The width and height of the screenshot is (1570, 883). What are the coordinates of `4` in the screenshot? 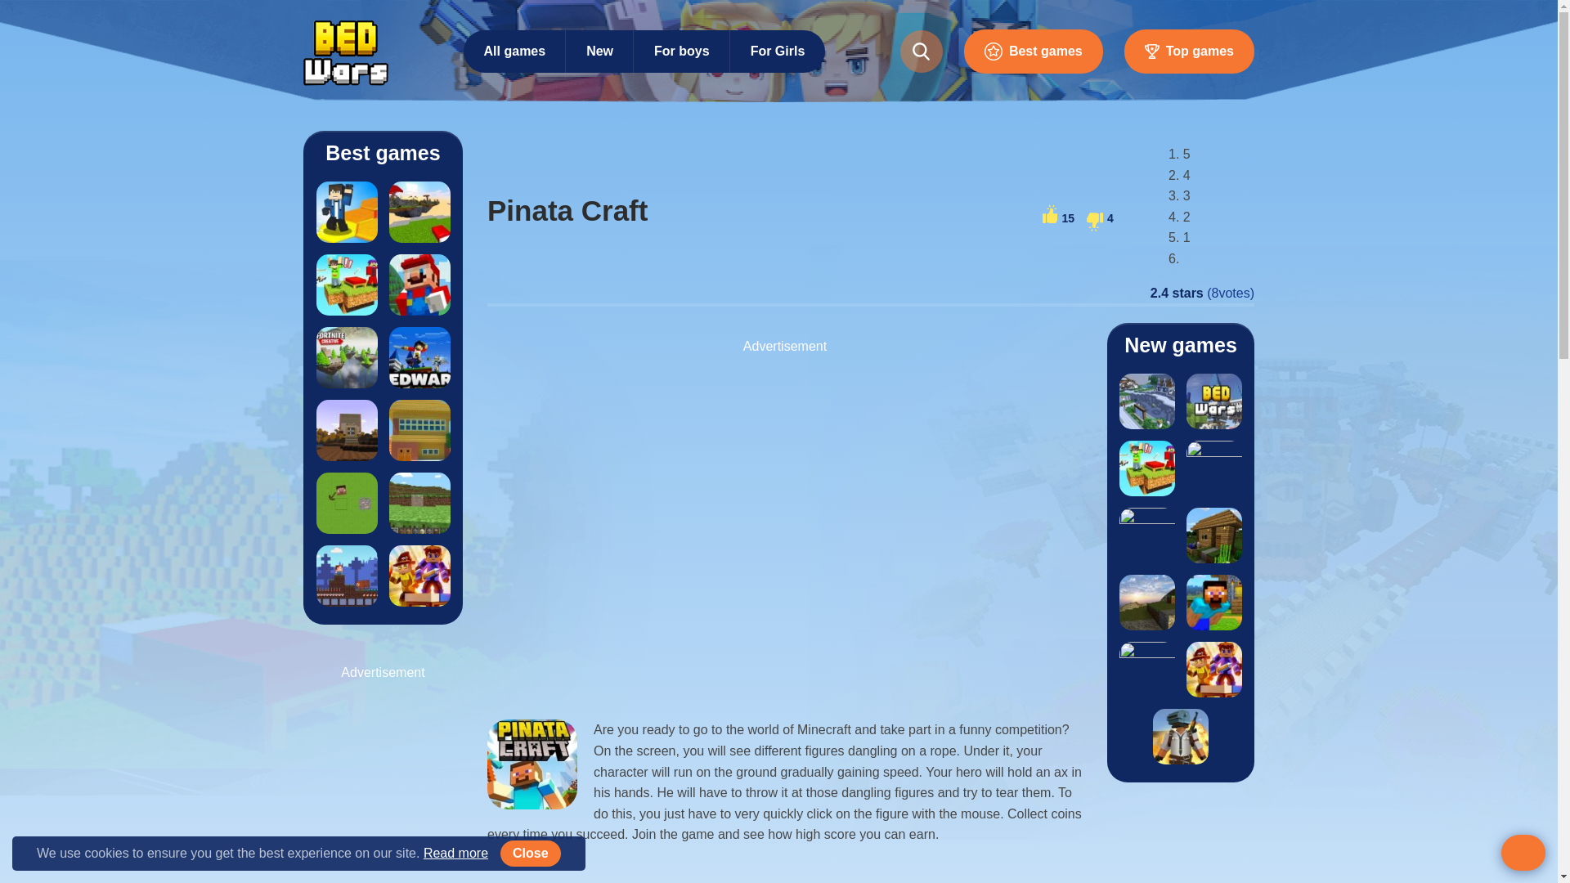 It's located at (1101, 217).